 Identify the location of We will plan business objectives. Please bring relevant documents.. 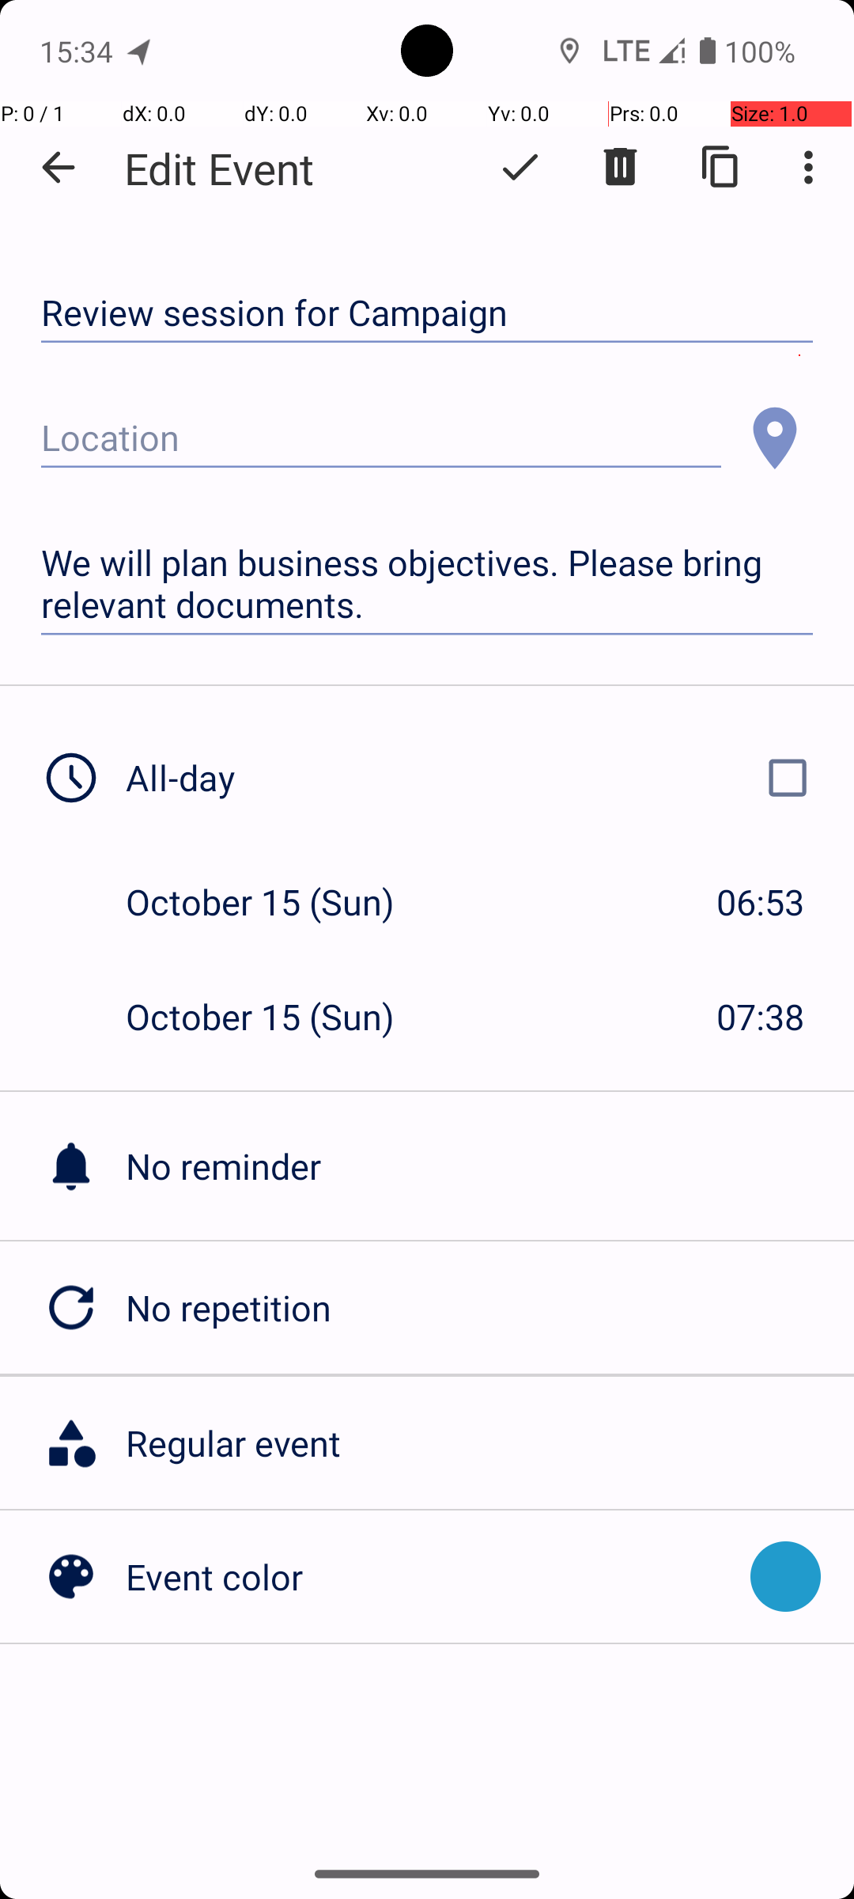
(427, 584).